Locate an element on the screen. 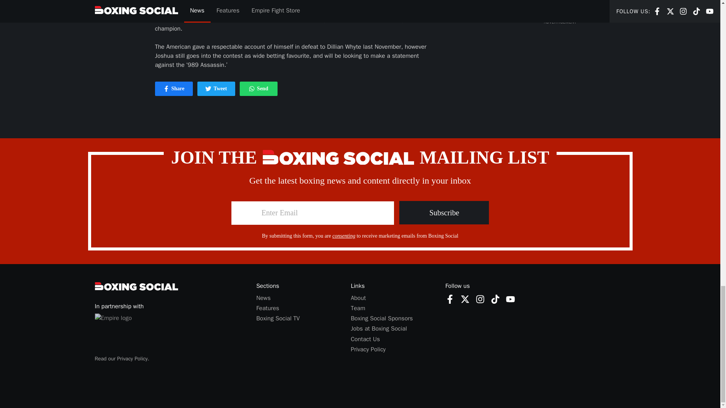 This screenshot has width=726, height=408. Contact Us is located at coordinates (450, 299).